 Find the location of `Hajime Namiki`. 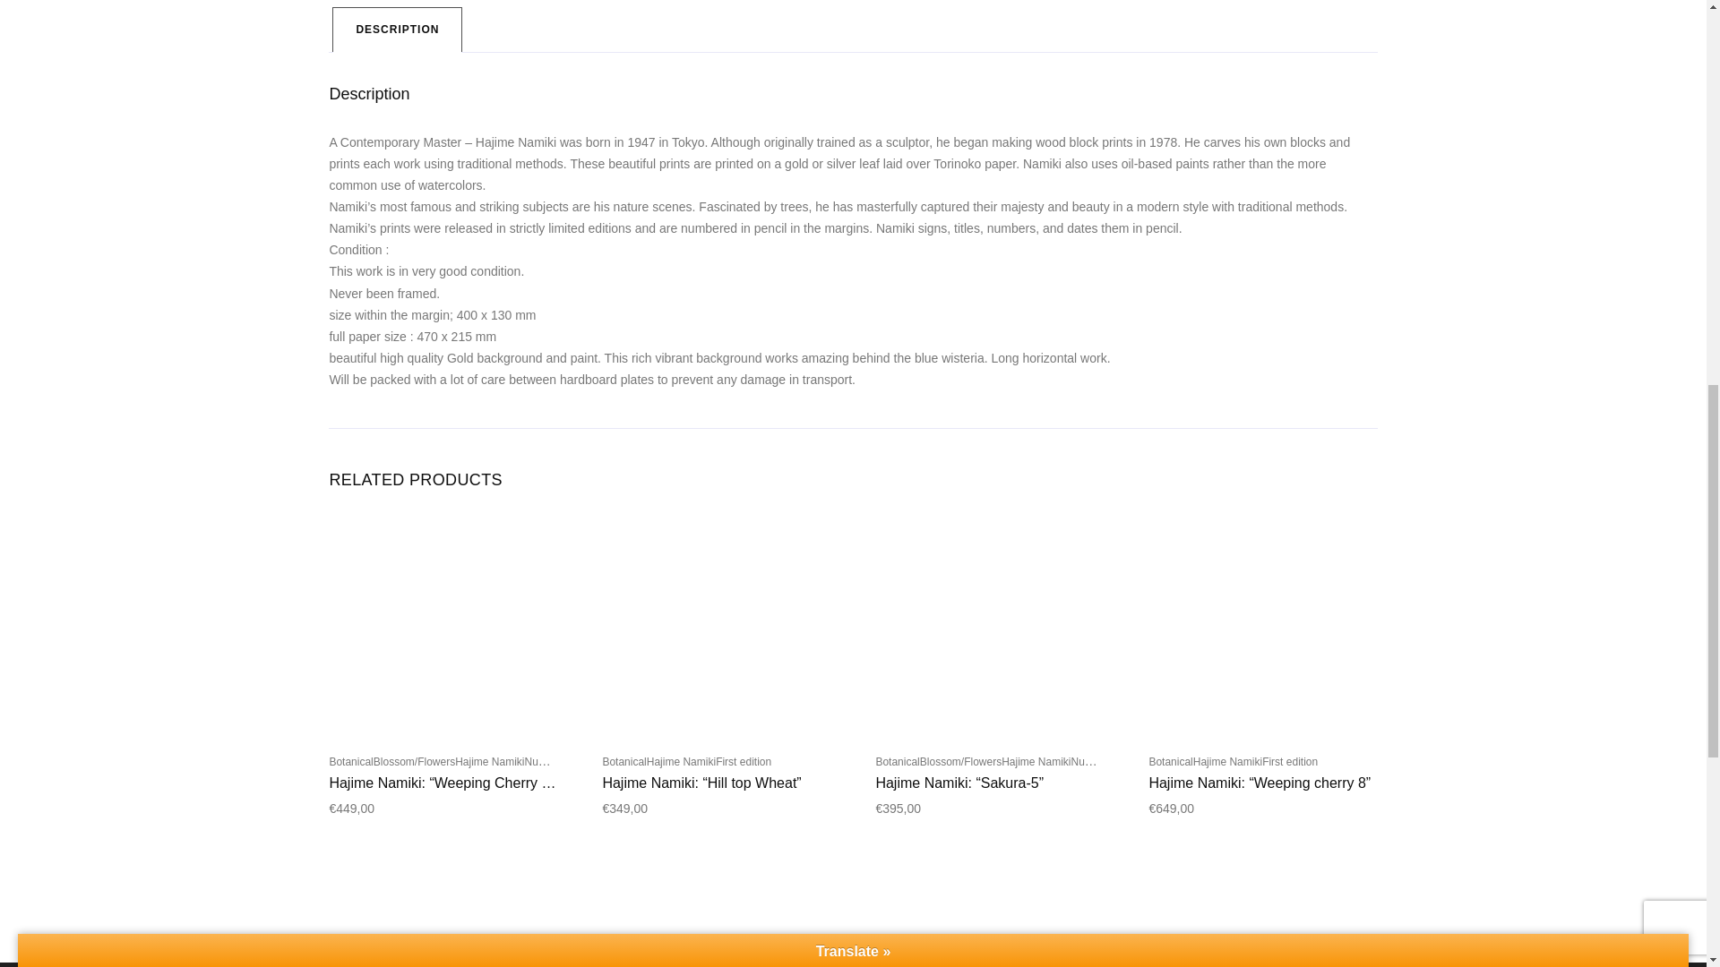

Hajime Namiki is located at coordinates (489, 761).